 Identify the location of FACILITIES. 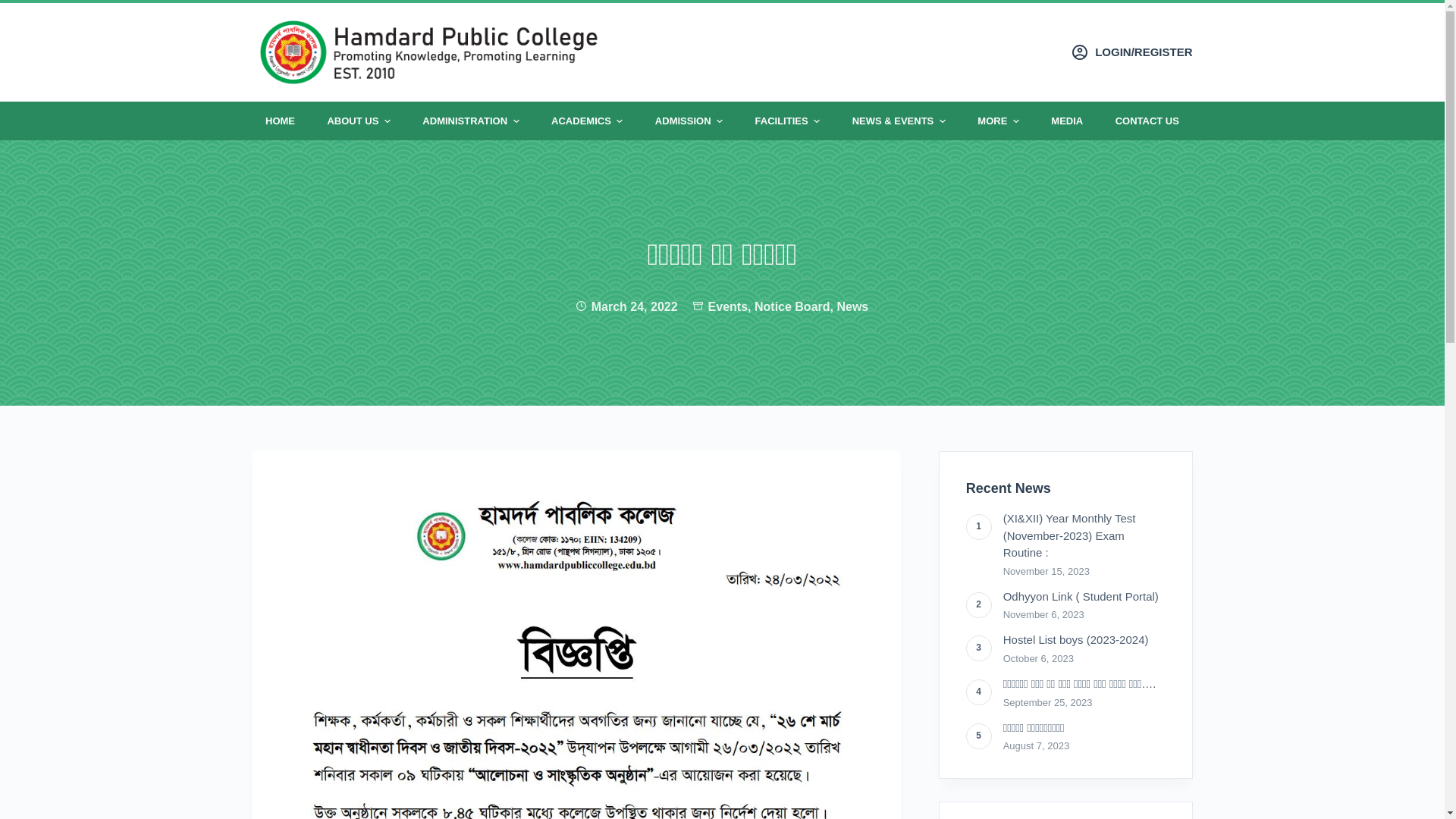
(787, 121).